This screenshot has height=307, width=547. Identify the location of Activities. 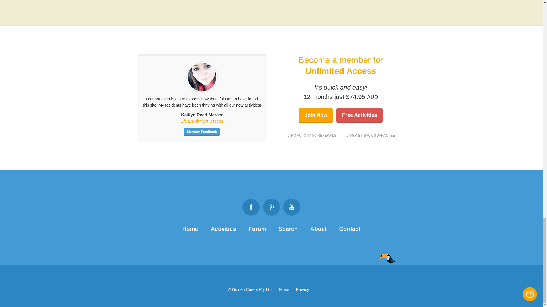
(223, 229).